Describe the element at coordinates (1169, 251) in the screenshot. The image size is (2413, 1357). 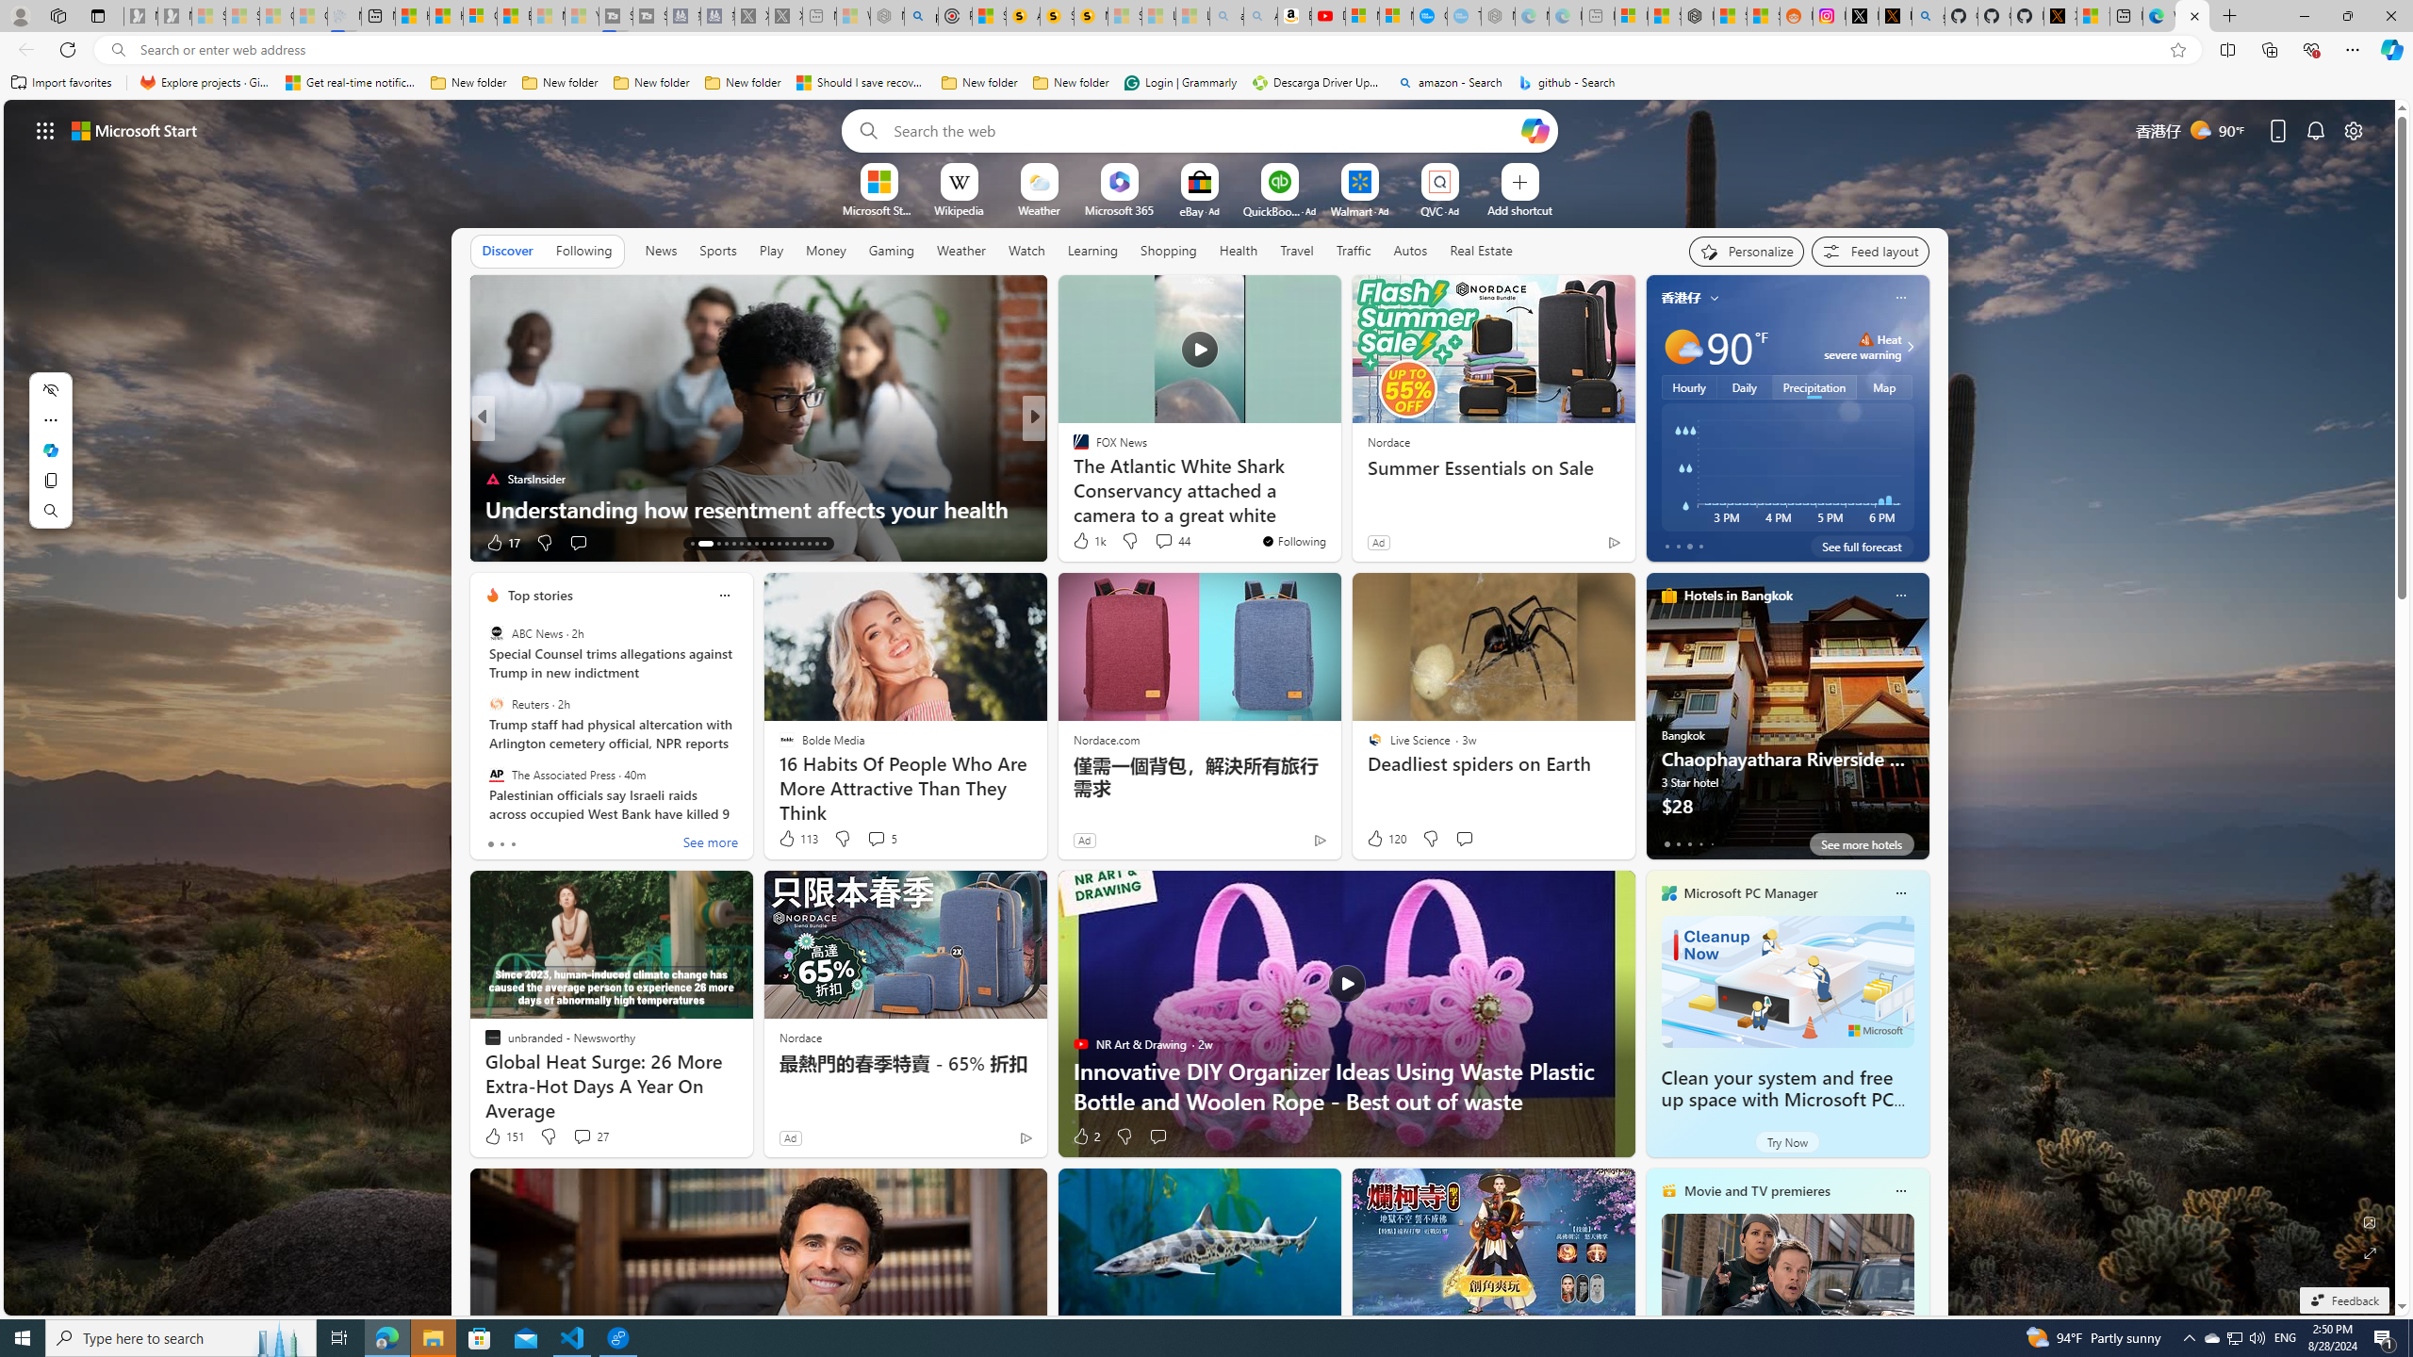
I see `Shopping` at that location.